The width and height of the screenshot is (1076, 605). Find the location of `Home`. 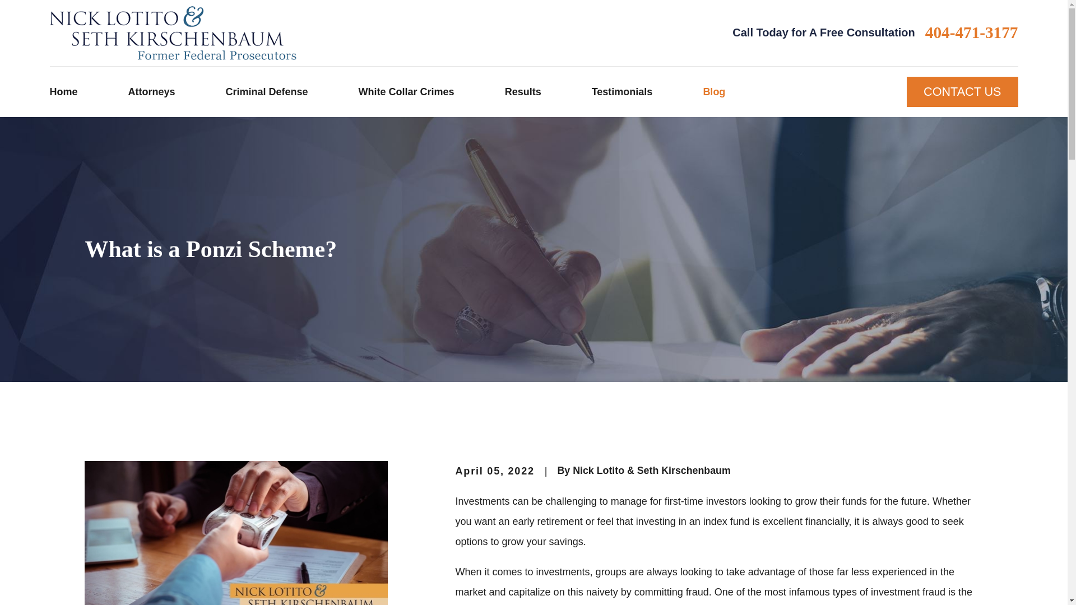

Home is located at coordinates (173, 33).